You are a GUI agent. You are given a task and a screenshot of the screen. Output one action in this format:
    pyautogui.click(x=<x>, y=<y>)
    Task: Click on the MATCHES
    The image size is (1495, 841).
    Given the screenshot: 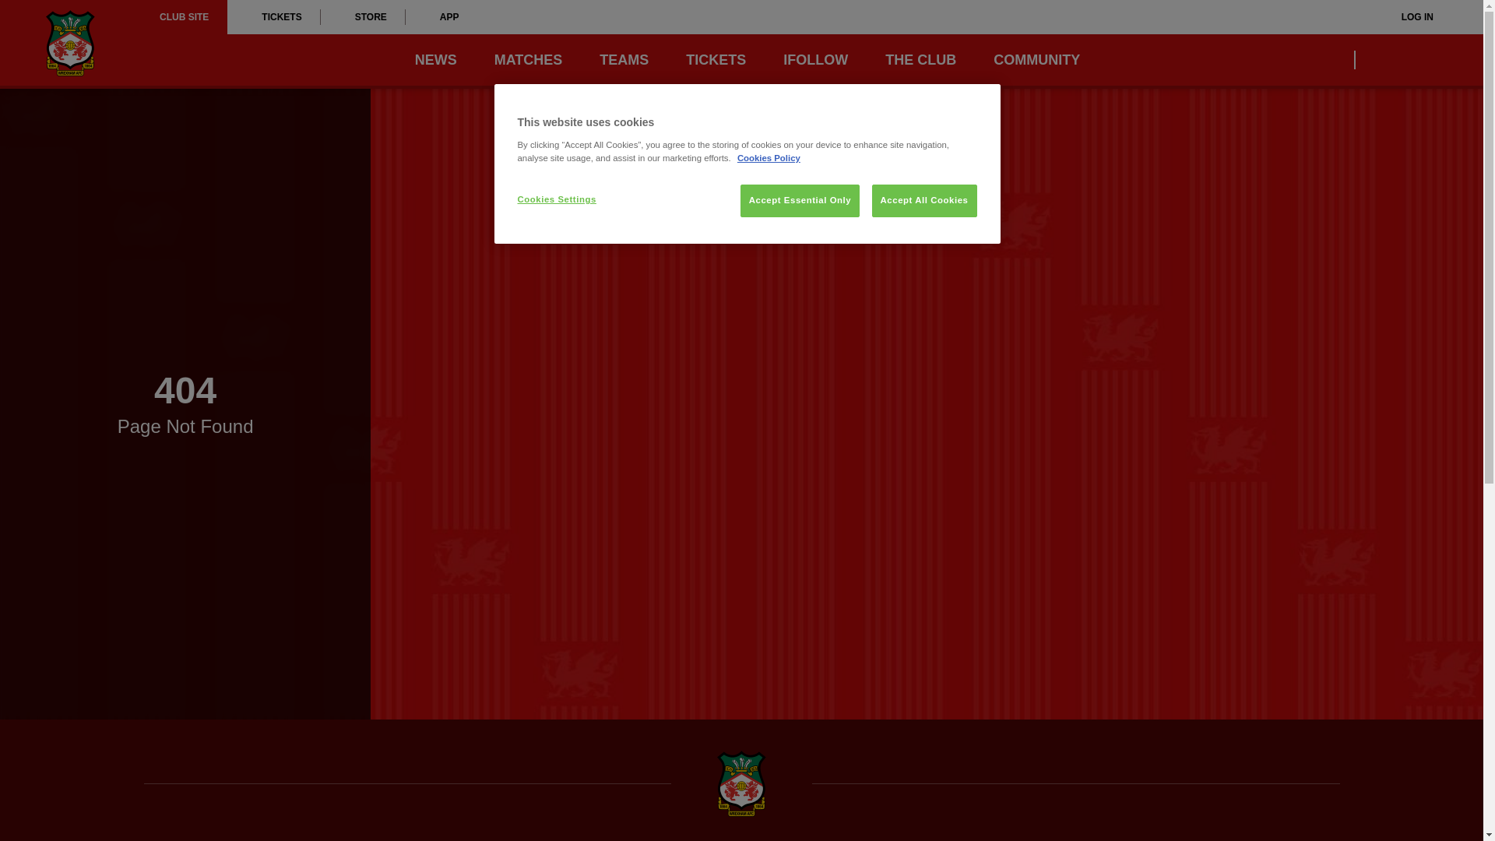 What is the action you would take?
    pyautogui.click(x=529, y=60)
    